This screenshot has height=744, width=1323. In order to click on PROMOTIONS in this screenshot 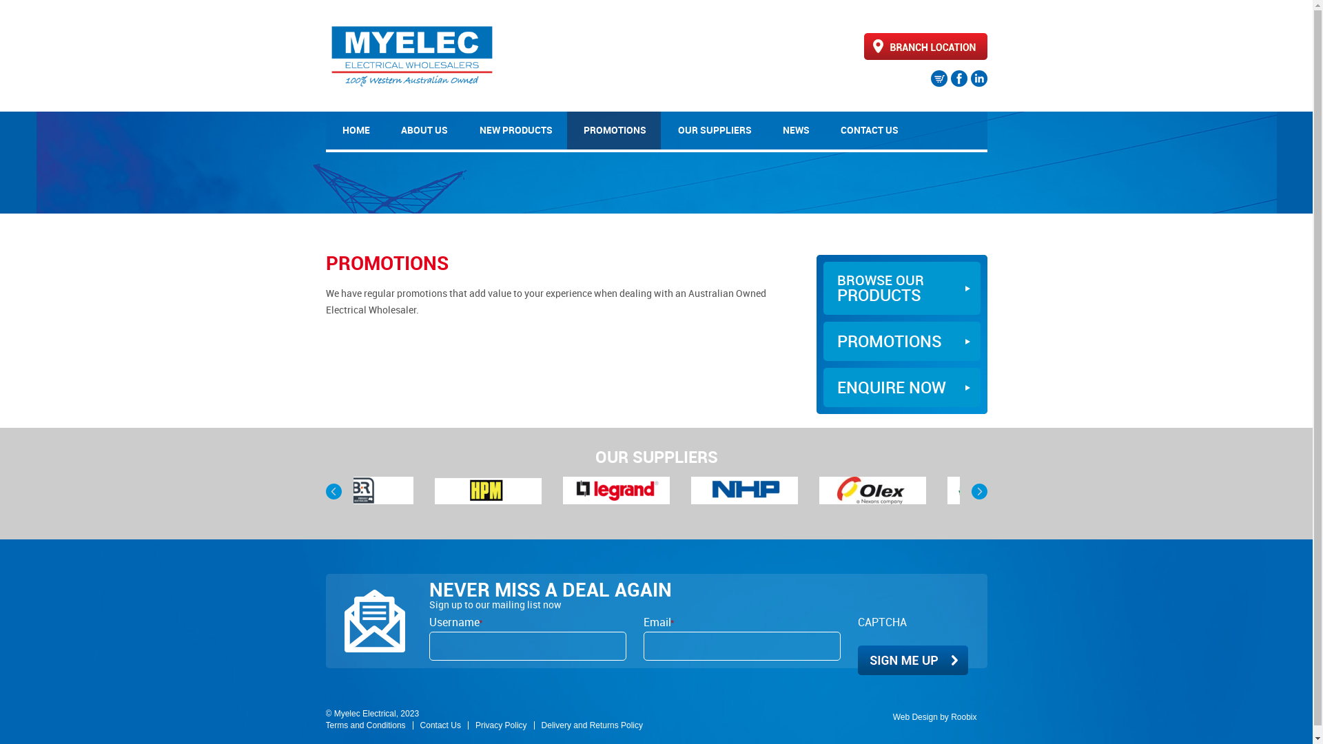, I will do `click(614, 131)`.